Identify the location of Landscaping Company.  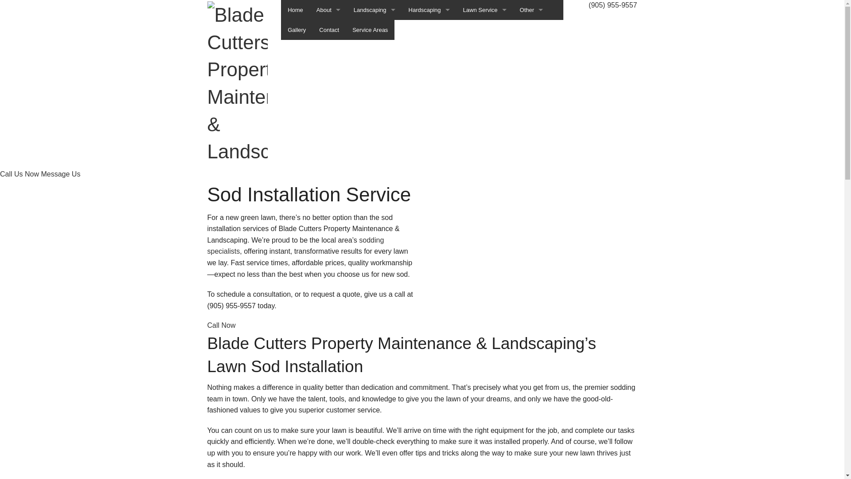
(375, 110).